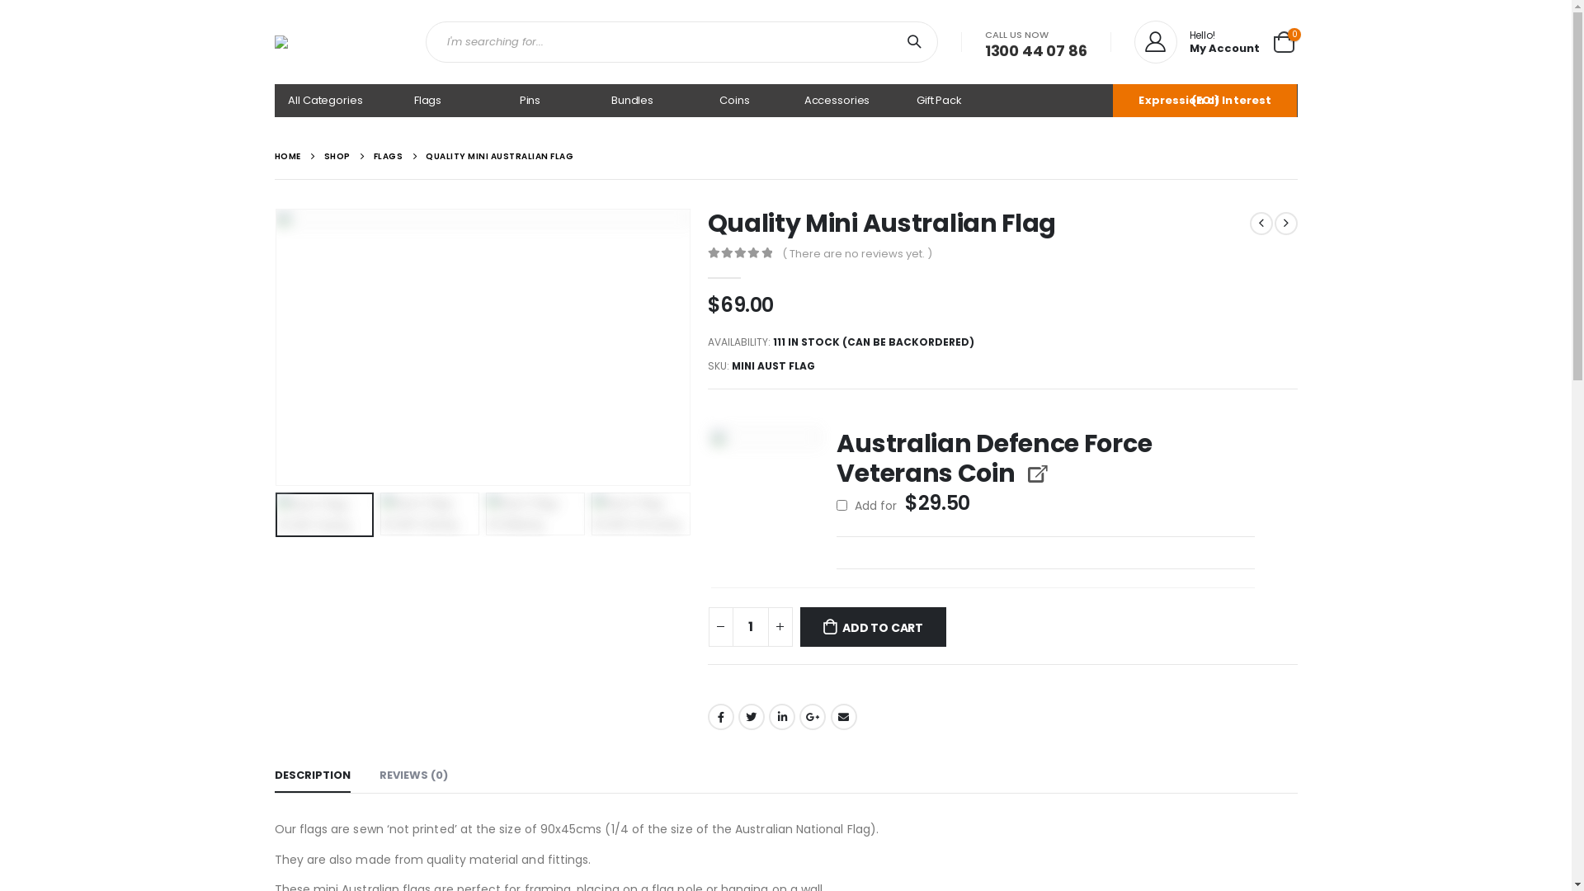 The height and width of the screenshot is (891, 1584). What do you see at coordinates (780, 627) in the screenshot?
I see `+` at bounding box center [780, 627].